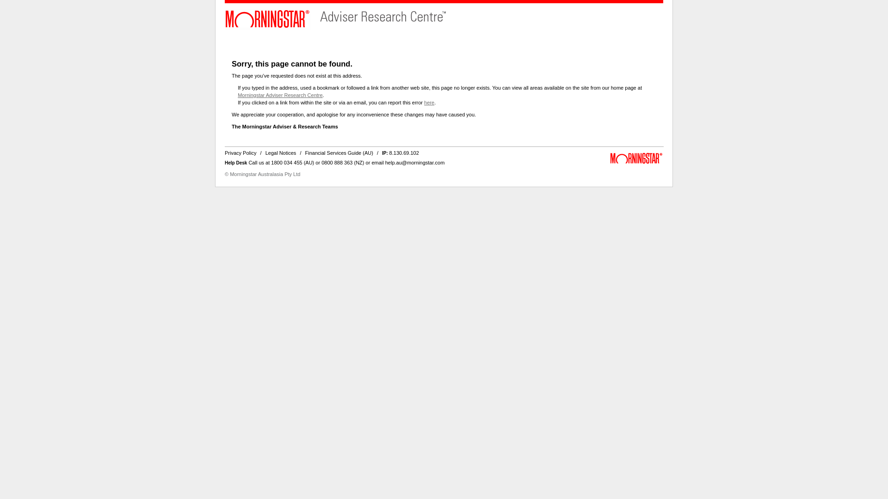 Image resolution: width=888 pixels, height=499 pixels. I want to click on Privacy Policy, so click(240, 153).